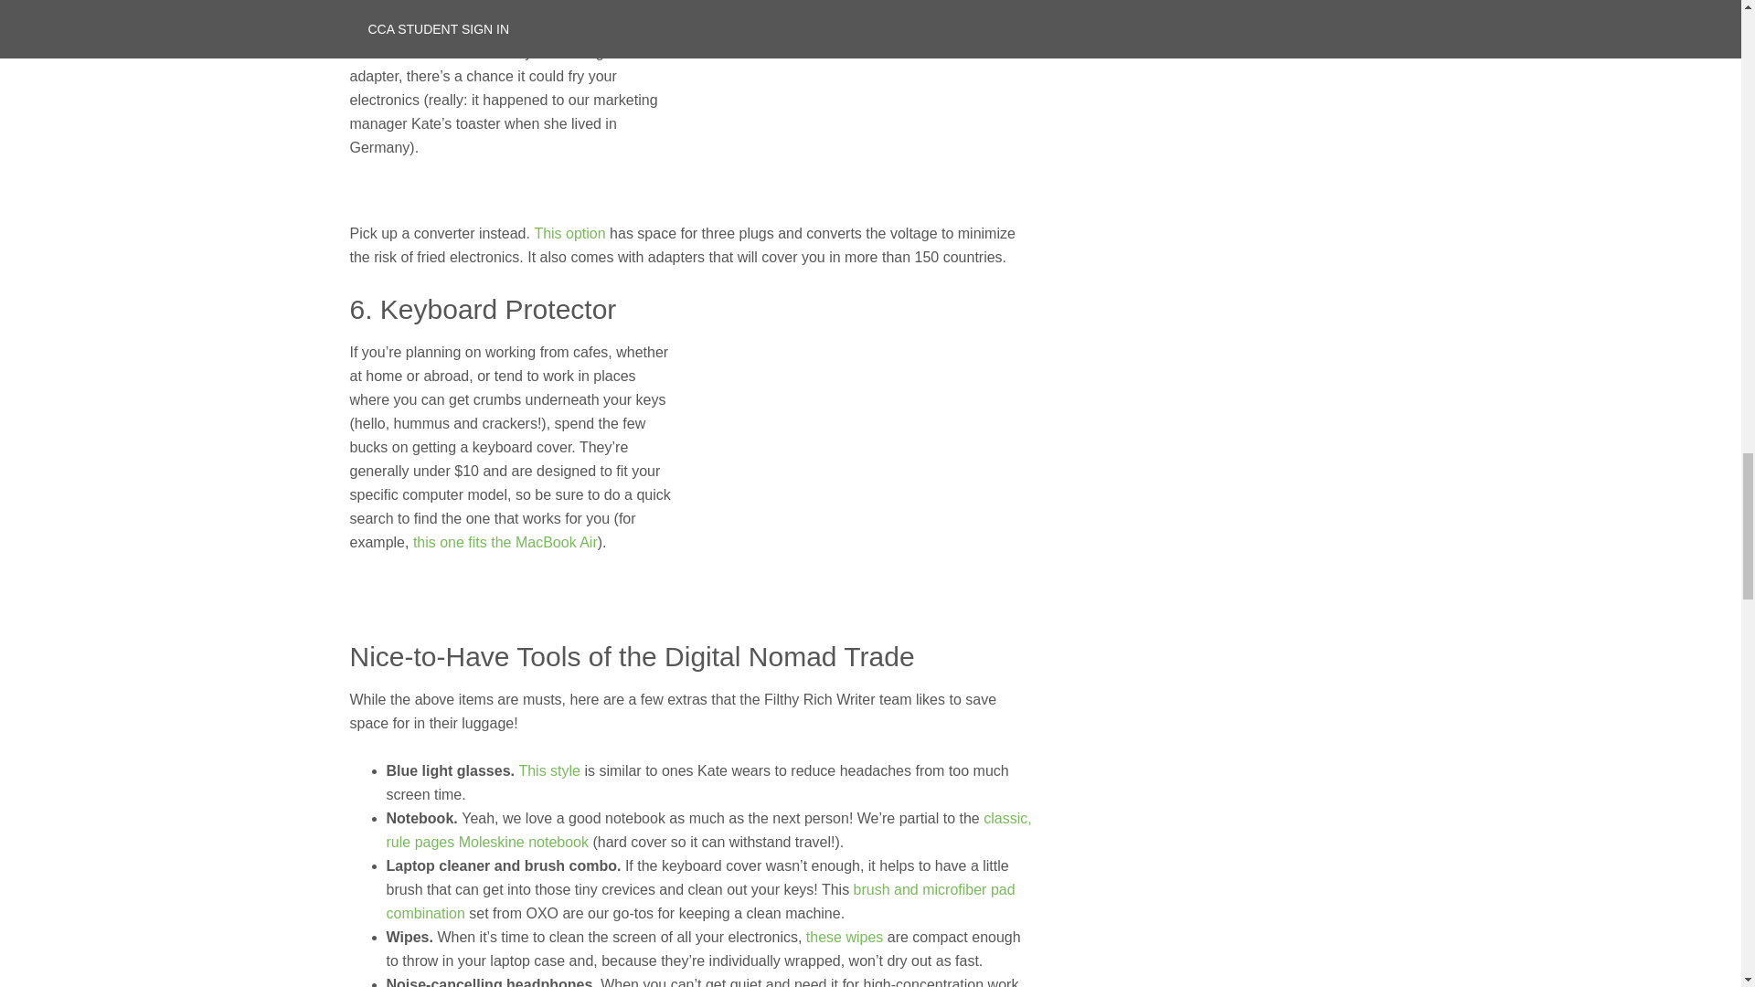  What do you see at coordinates (569, 233) in the screenshot?
I see `This option` at bounding box center [569, 233].